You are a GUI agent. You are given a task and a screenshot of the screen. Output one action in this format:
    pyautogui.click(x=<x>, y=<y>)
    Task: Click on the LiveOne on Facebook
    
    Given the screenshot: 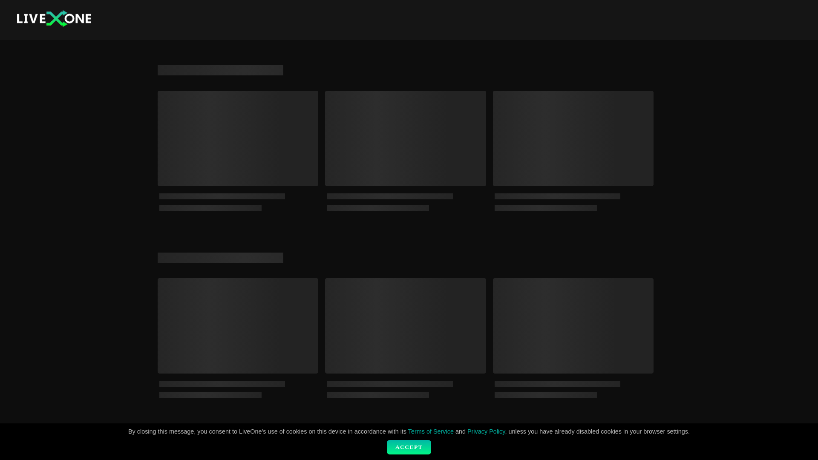 What is the action you would take?
    pyautogui.click(x=656, y=439)
    